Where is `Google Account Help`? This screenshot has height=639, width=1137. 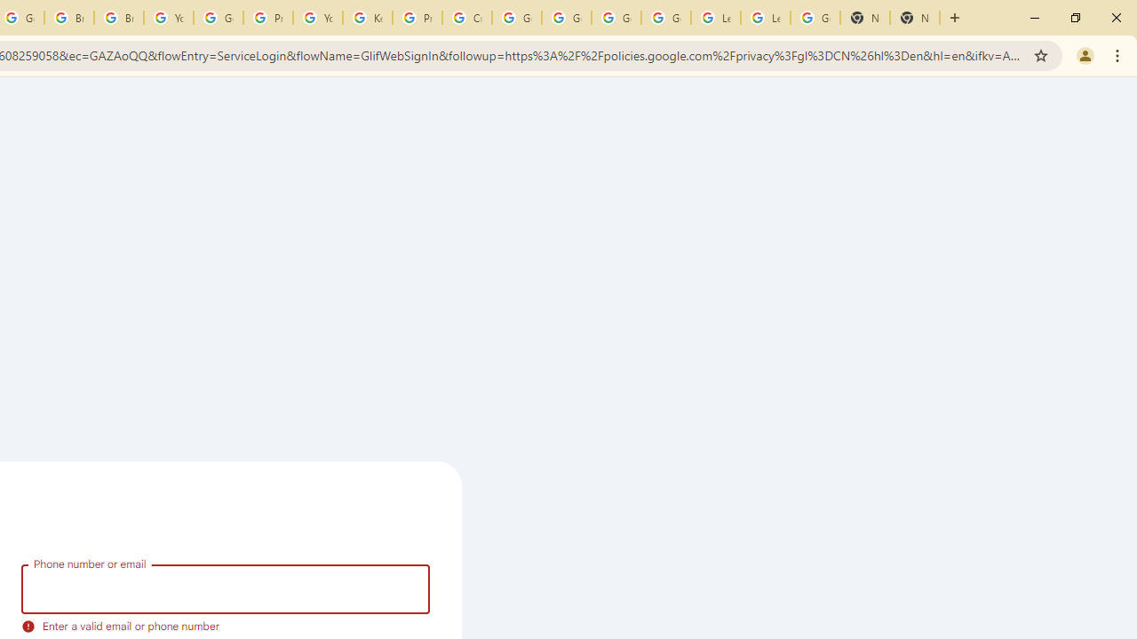
Google Account Help is located at coordinates (666, 18).